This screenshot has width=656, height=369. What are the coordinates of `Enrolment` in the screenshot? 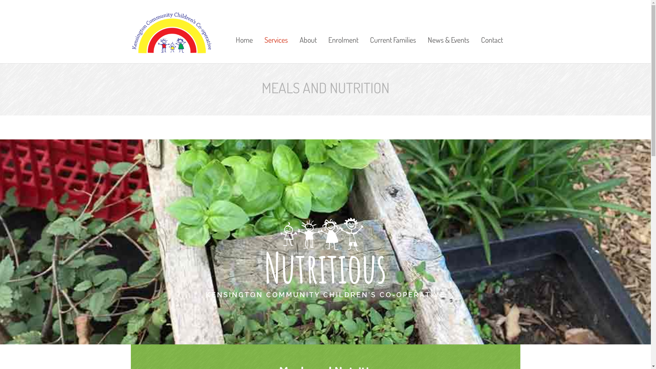 It's located at (343, 30).